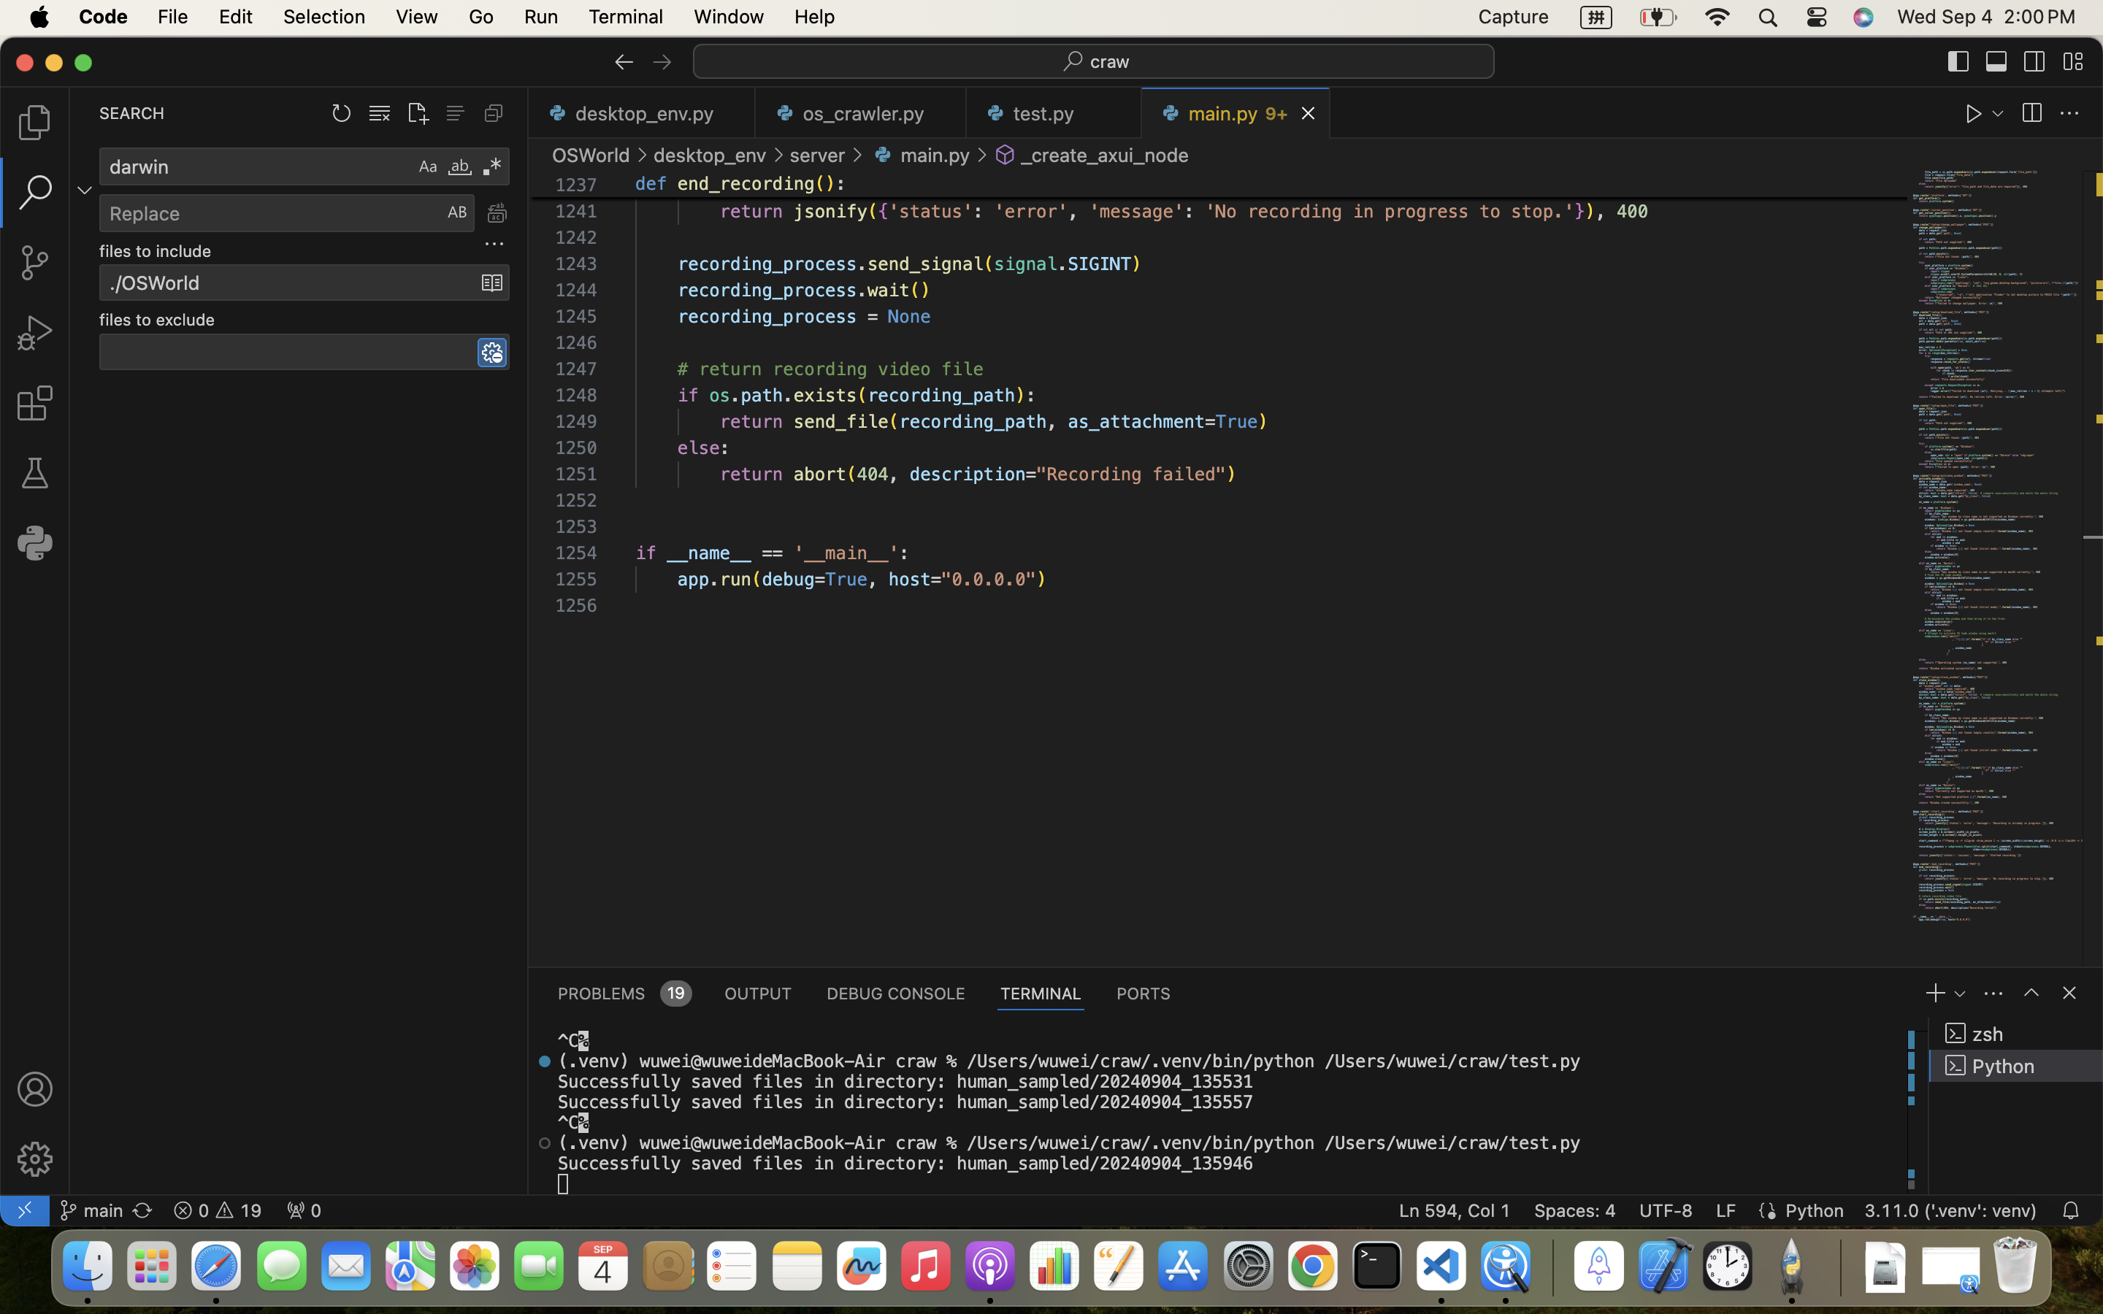 This screenshot has width=2103, height=1314. Describe the element at coordinates (710, 155) in the screenshot. I see `desktop_env` at that location.